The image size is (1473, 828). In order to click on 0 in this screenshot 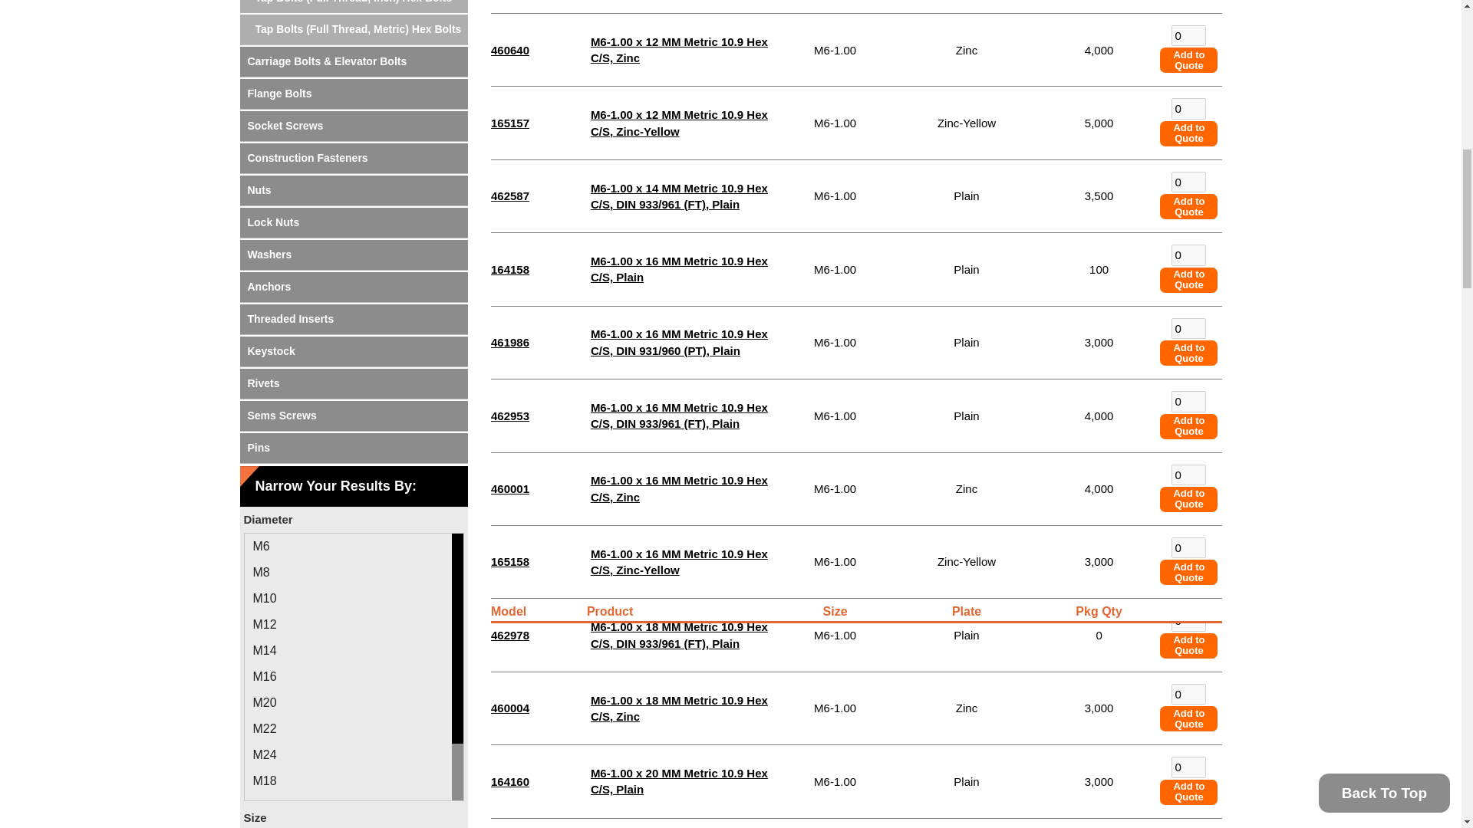, I will do `click(1188, 695)`.